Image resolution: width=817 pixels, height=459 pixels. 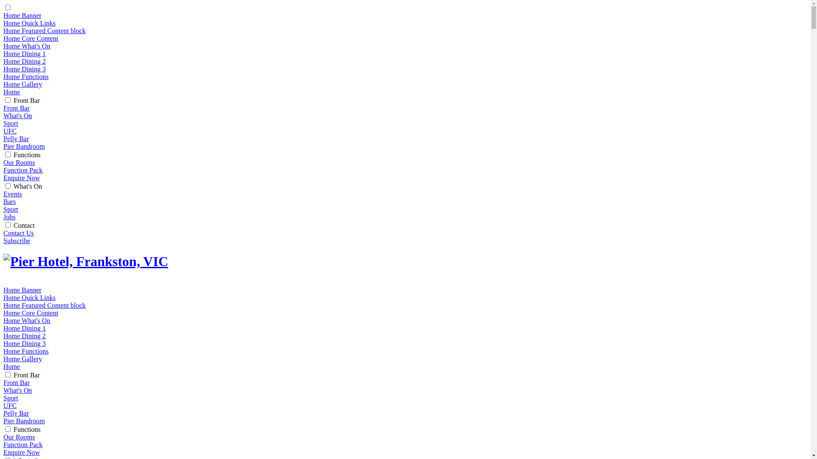 I want to click on Sport, so click(x=11, y=398).